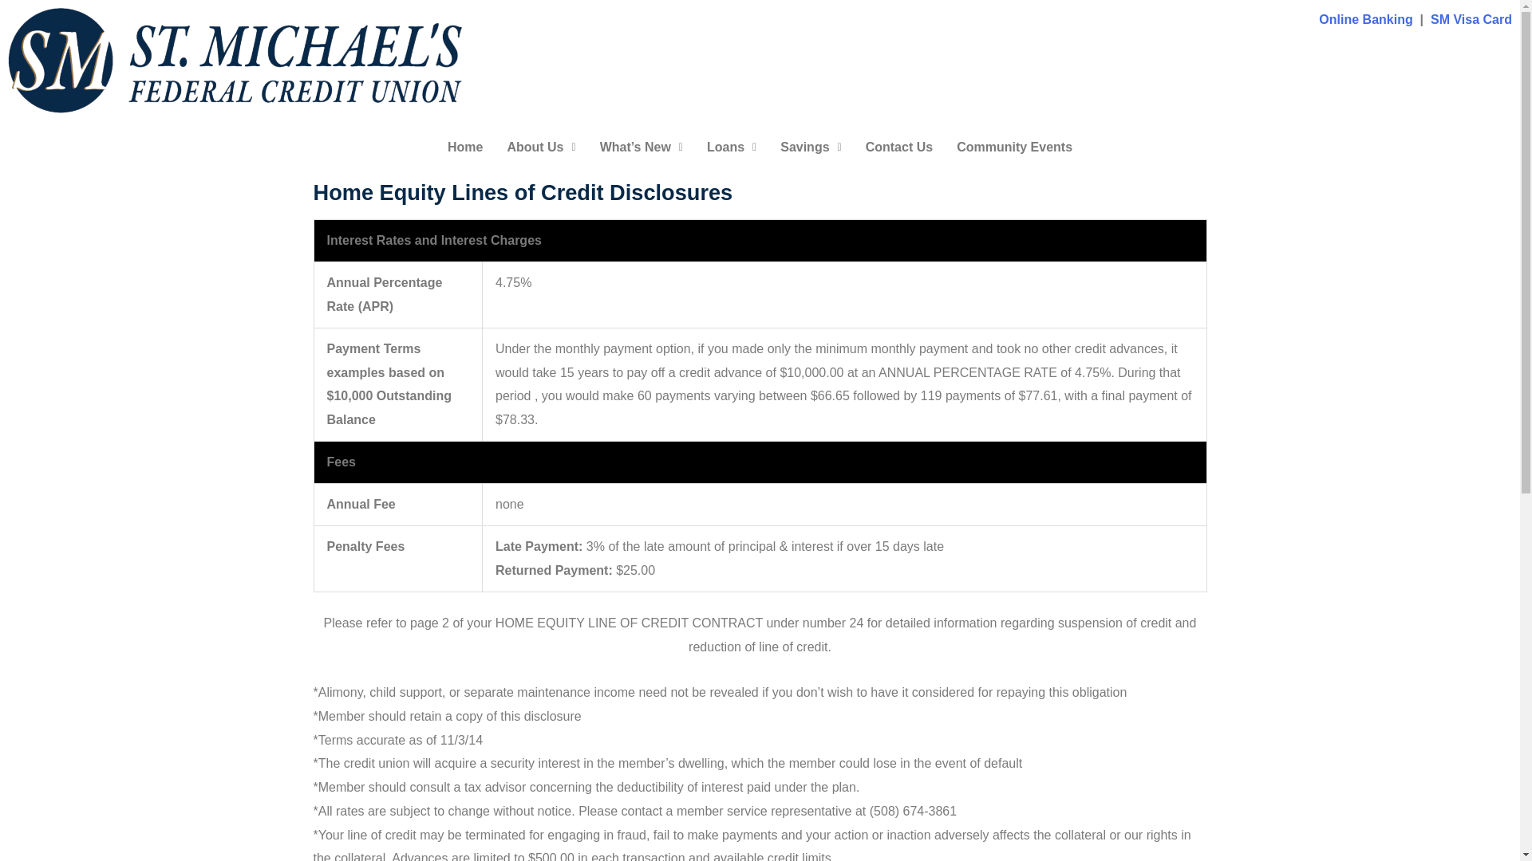 The height and width of the screenshot is (861, 1532). I want to click on Home, so click(464, 147).